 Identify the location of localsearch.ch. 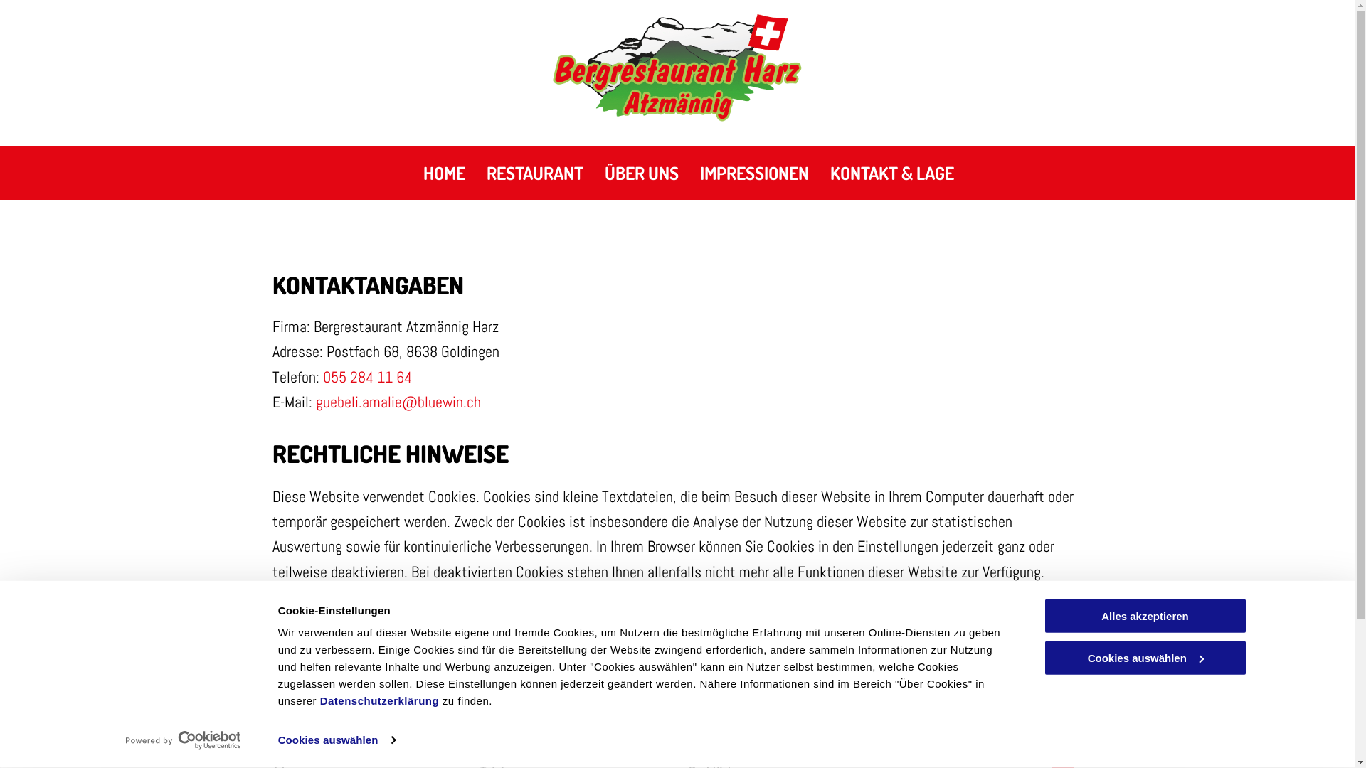
(462, 616).